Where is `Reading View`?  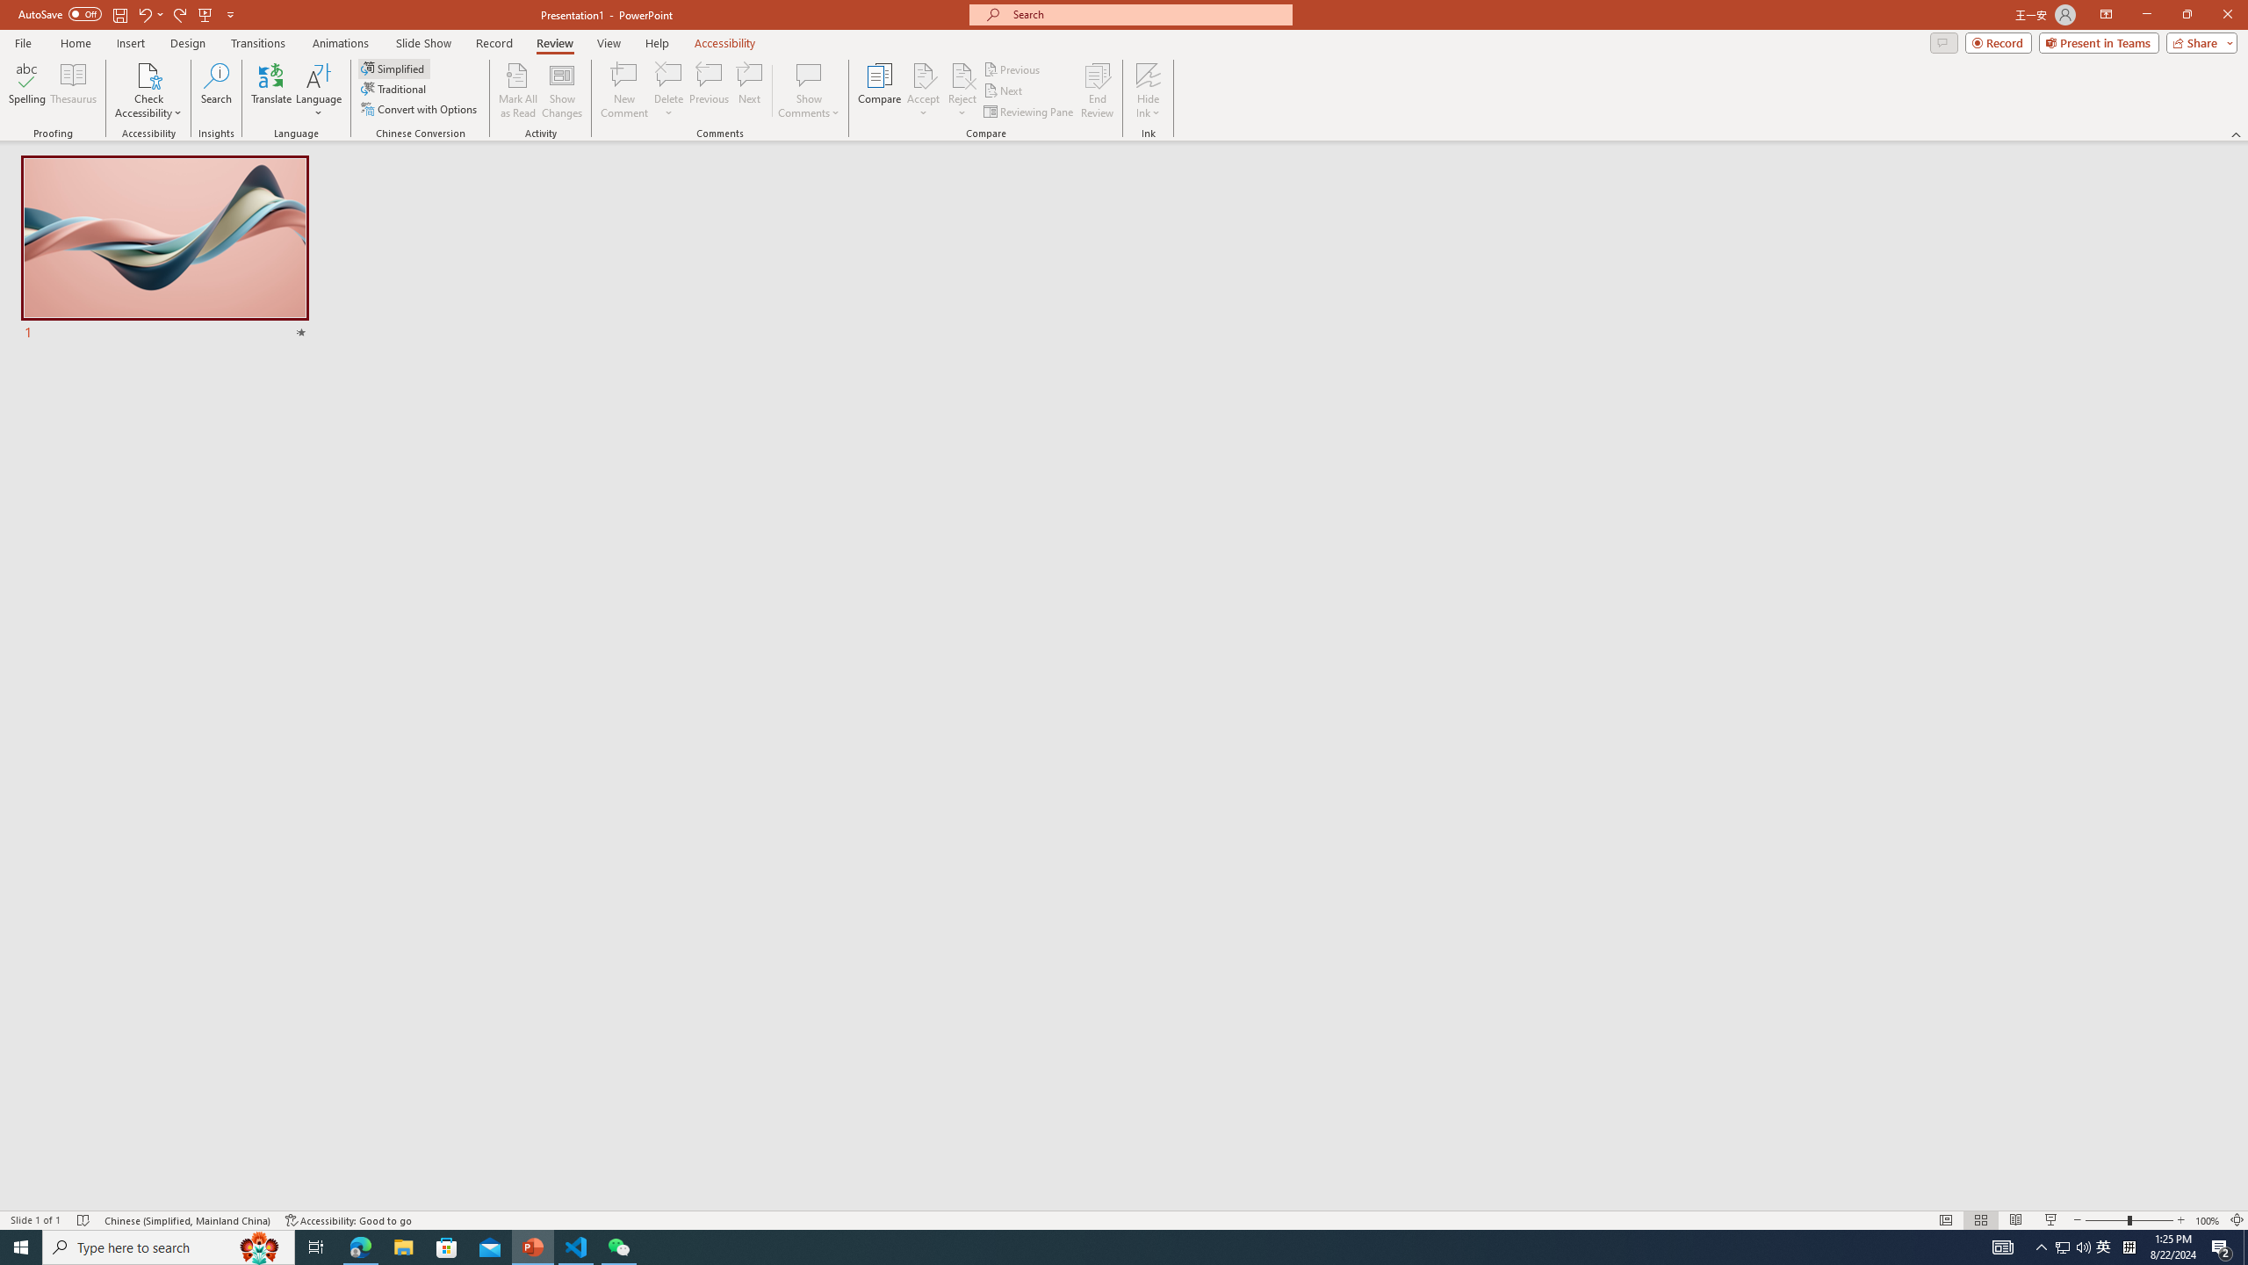 Reading View is located at coordinates (2016, 1220).